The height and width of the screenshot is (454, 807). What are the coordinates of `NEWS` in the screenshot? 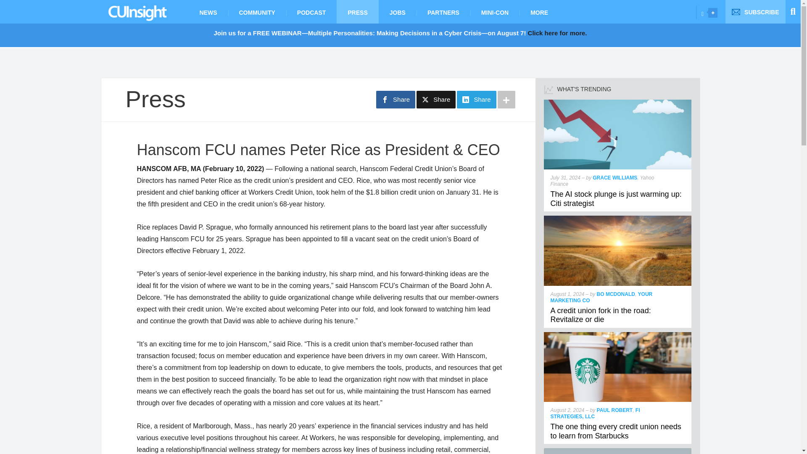 It's located at (208, 12).